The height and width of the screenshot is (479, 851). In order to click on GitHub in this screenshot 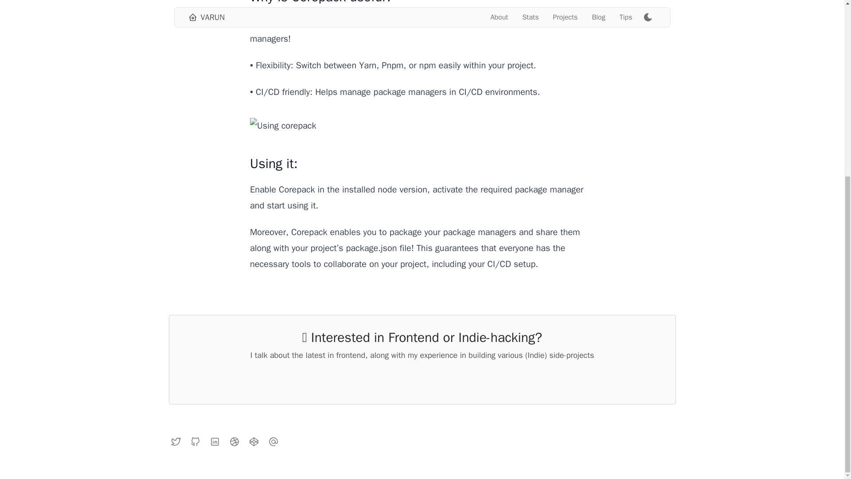, I will do `click(195, 442)`.